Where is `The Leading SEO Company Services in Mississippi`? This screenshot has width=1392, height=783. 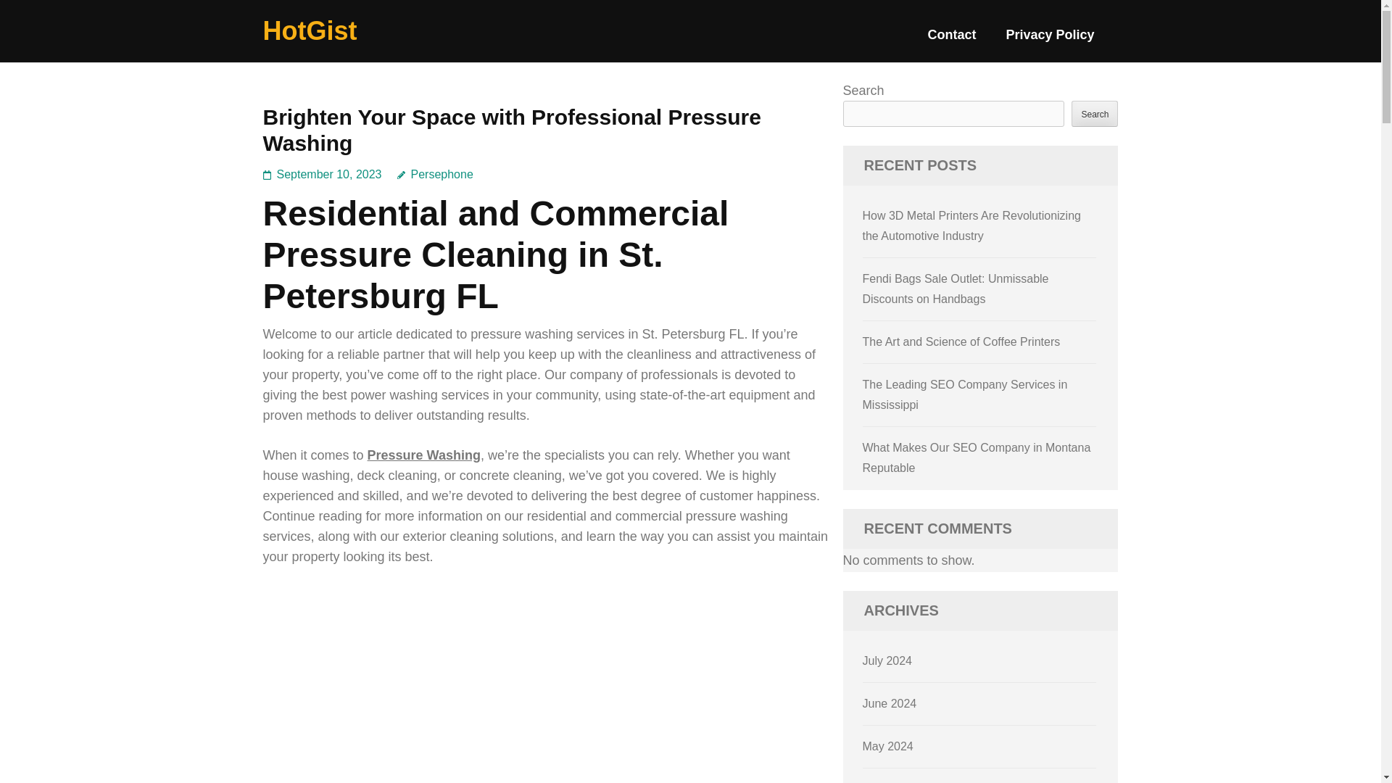 The Leading SEO Company Services in Mississippi is located at coordinates (965, 394).